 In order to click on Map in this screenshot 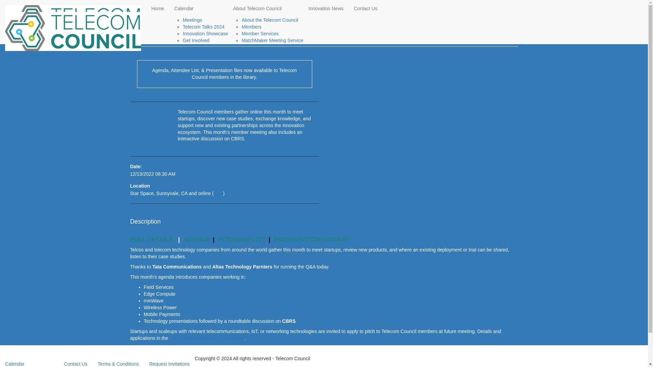, I will do `click(218, 193)`.